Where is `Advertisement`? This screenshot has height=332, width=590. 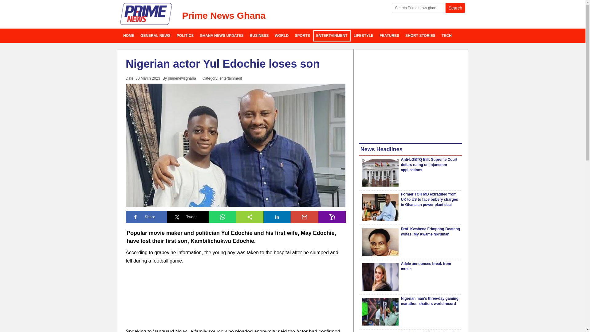 Advertisement is located at coordinates (410, 95).